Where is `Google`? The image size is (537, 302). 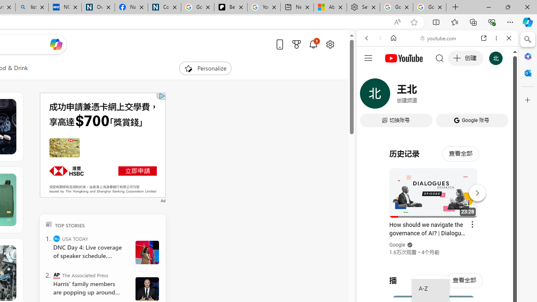
Google is located at coordinates (437, 207).